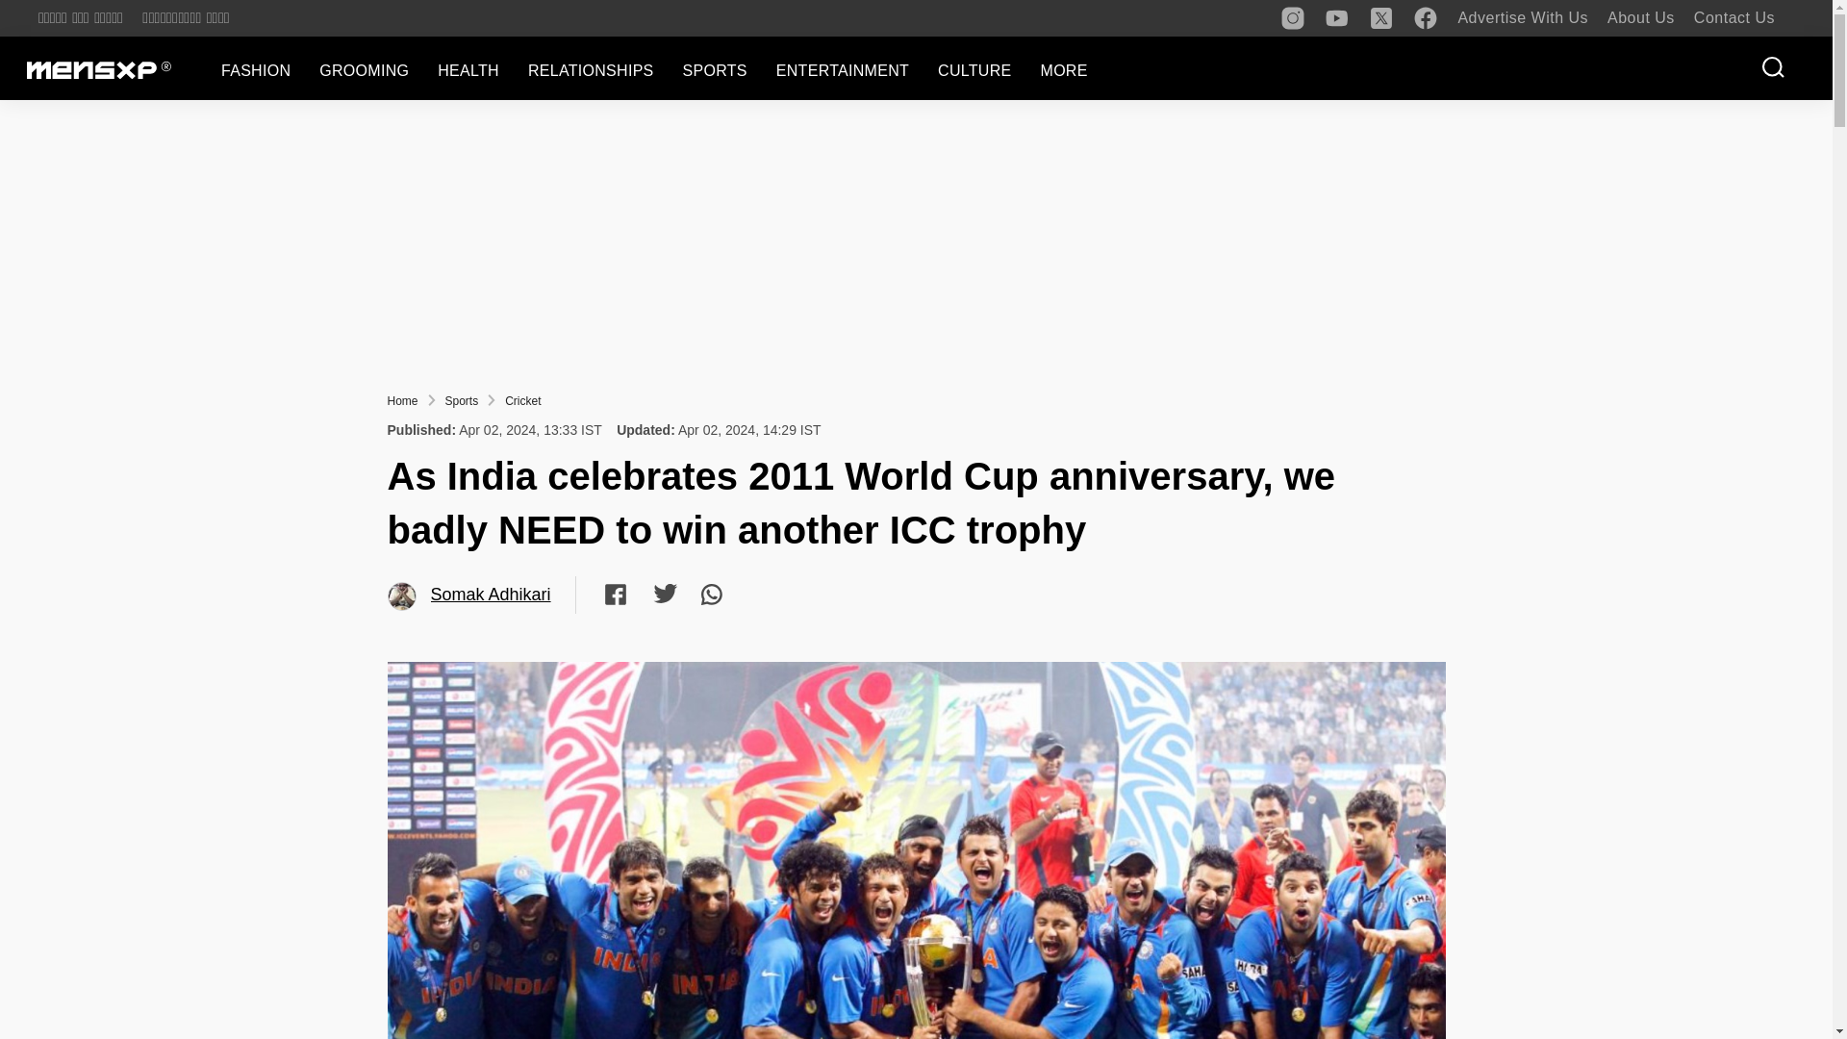  What do you see at coordinates (522, 401) in the screenshot?
I see `Cricket` at bounding box center [522, 401].